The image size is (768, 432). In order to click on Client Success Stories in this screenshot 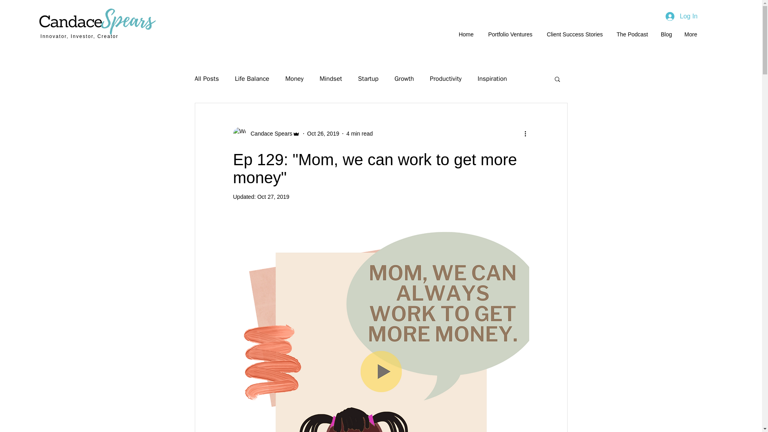, I will do `click(574, 34)`.